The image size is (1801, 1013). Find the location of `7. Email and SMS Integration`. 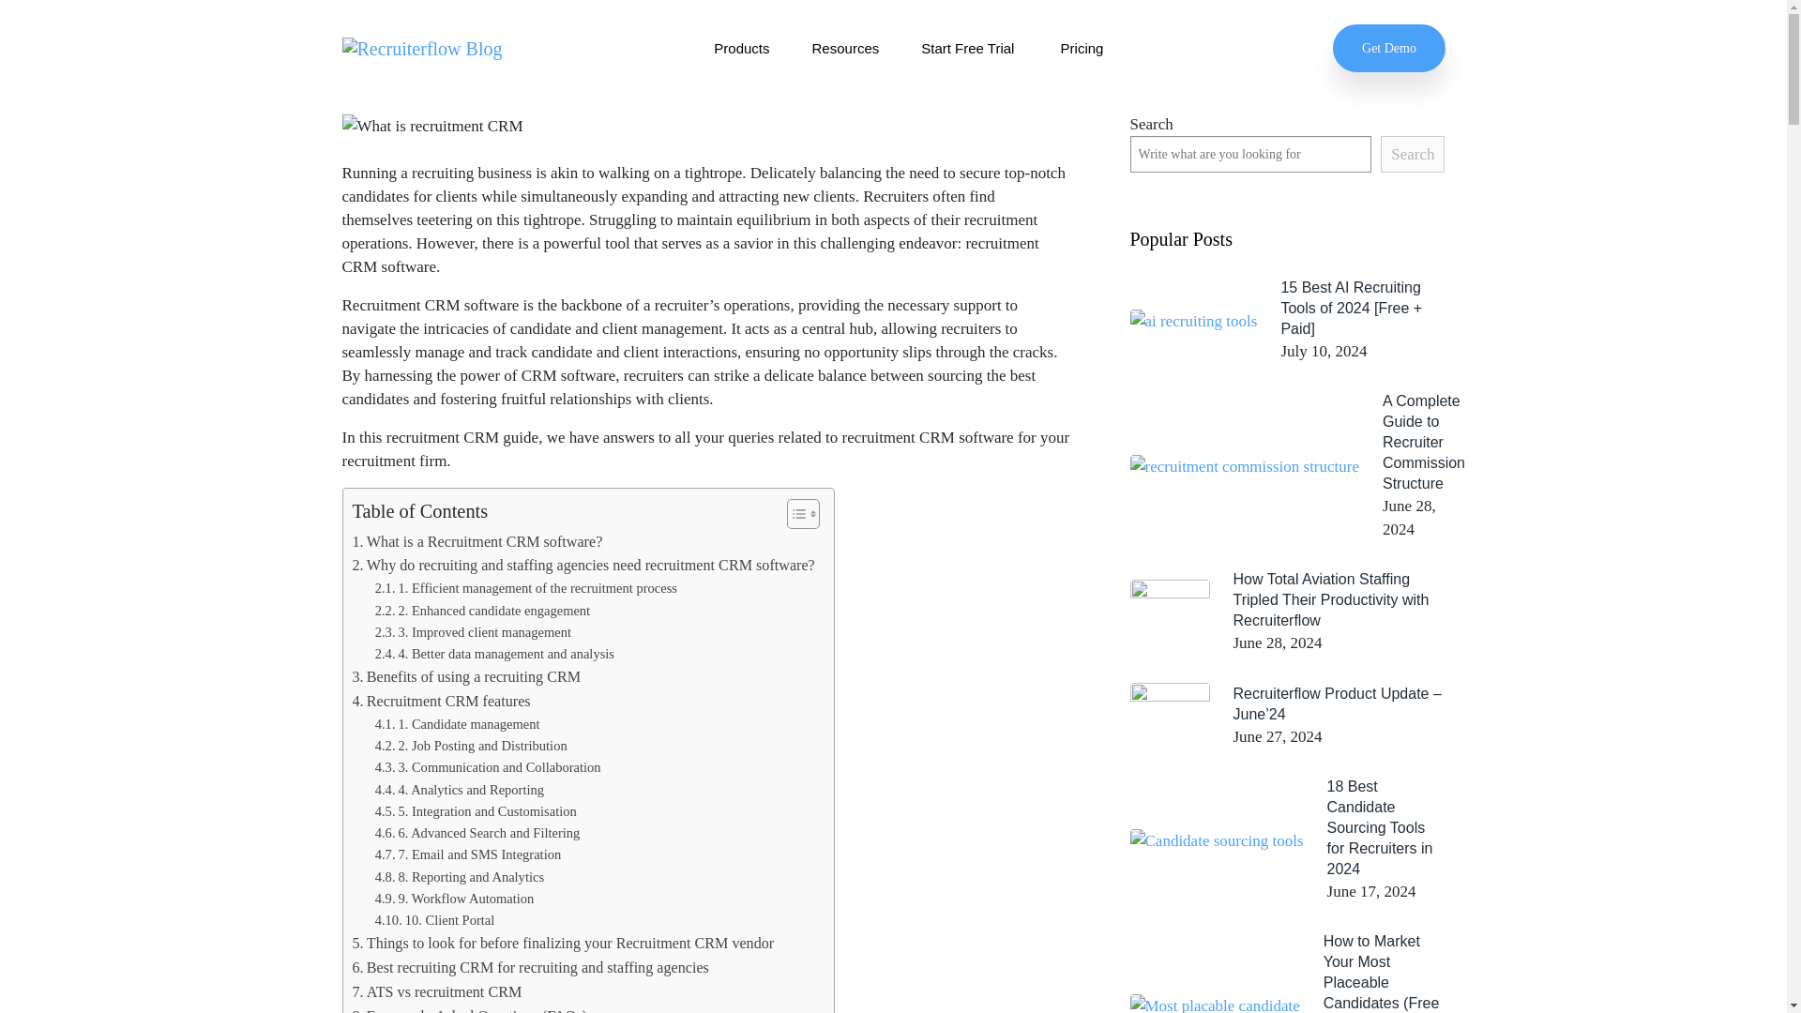

7. Email and SMS Integration is located at coordinates (467, 854).